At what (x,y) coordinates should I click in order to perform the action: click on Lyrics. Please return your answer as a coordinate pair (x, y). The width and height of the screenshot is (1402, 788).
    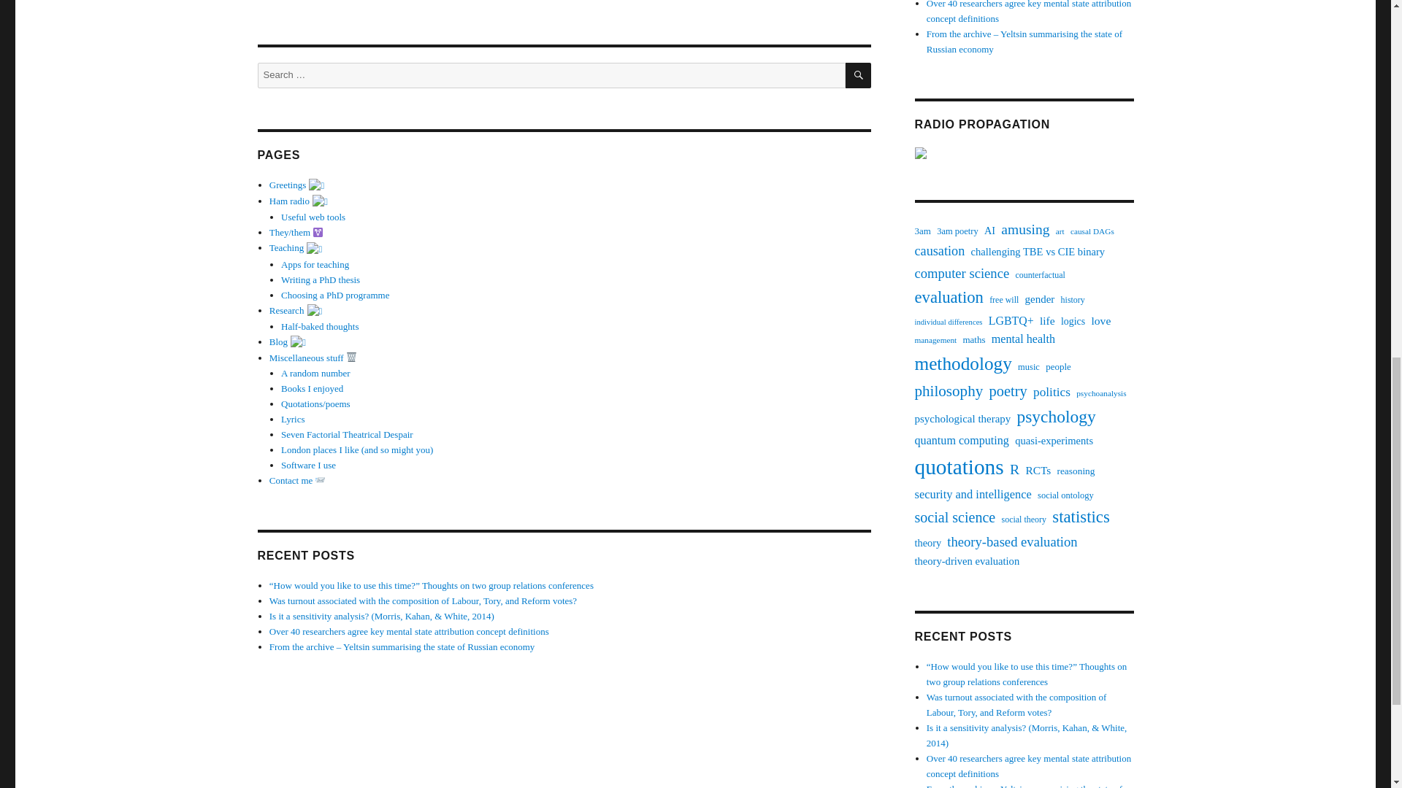
    Looking at the image, I should click on (294, 419).